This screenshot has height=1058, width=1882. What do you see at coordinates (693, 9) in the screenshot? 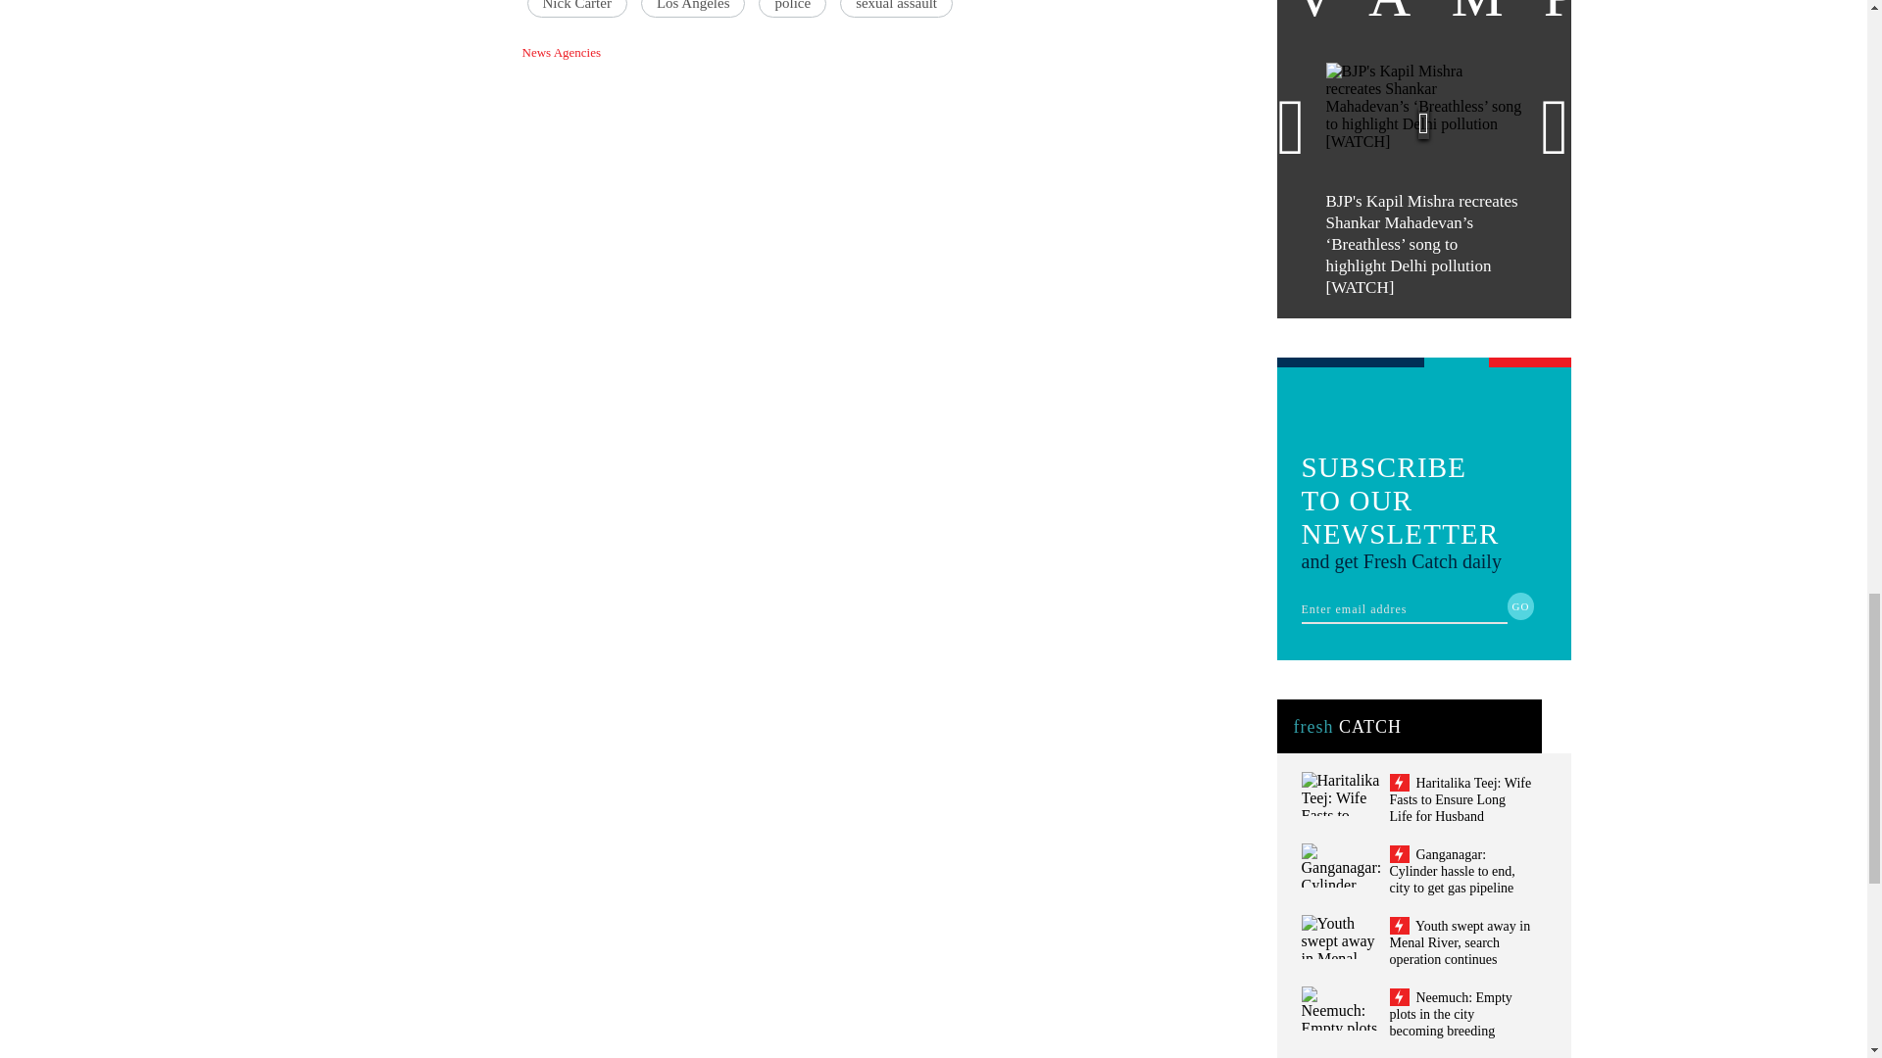
I see `Los Angeles` at bounding box center [693, 9].